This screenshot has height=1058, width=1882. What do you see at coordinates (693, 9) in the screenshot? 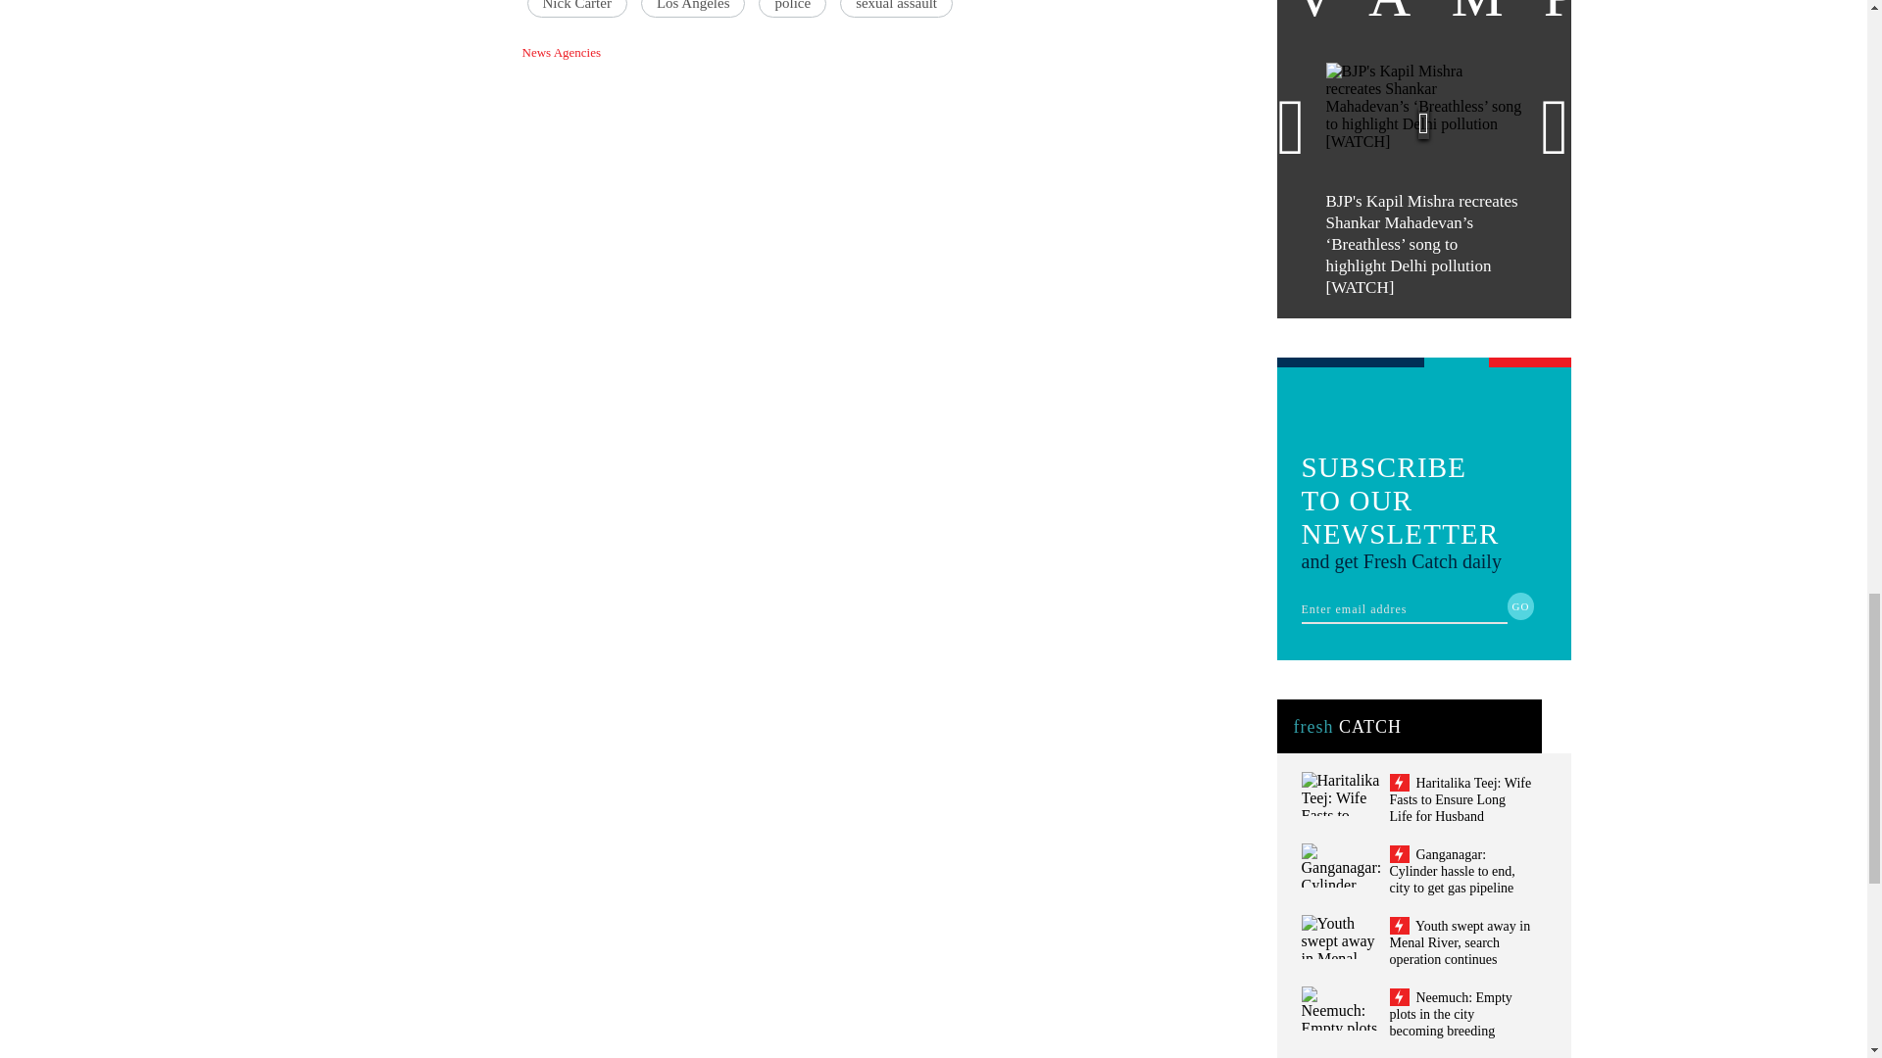
I see `Los Angeles` at bounding box center [693, 9].